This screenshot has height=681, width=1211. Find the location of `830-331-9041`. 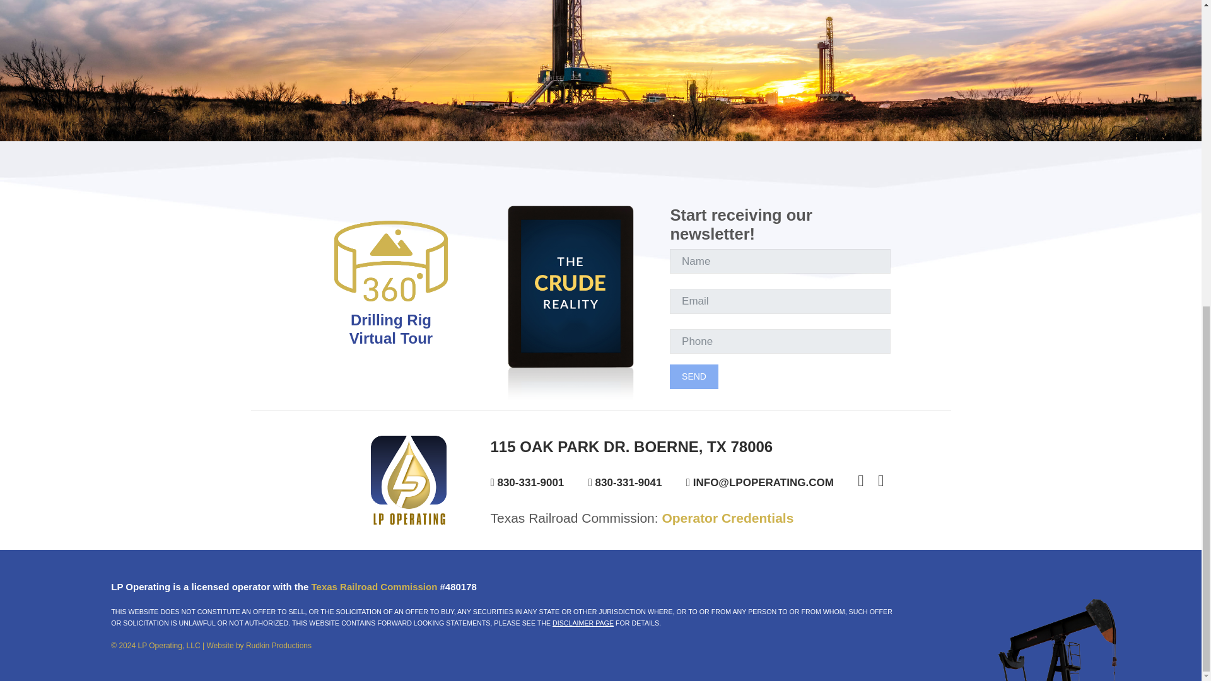

830-331-9041 is located at coordinates (633, 483).